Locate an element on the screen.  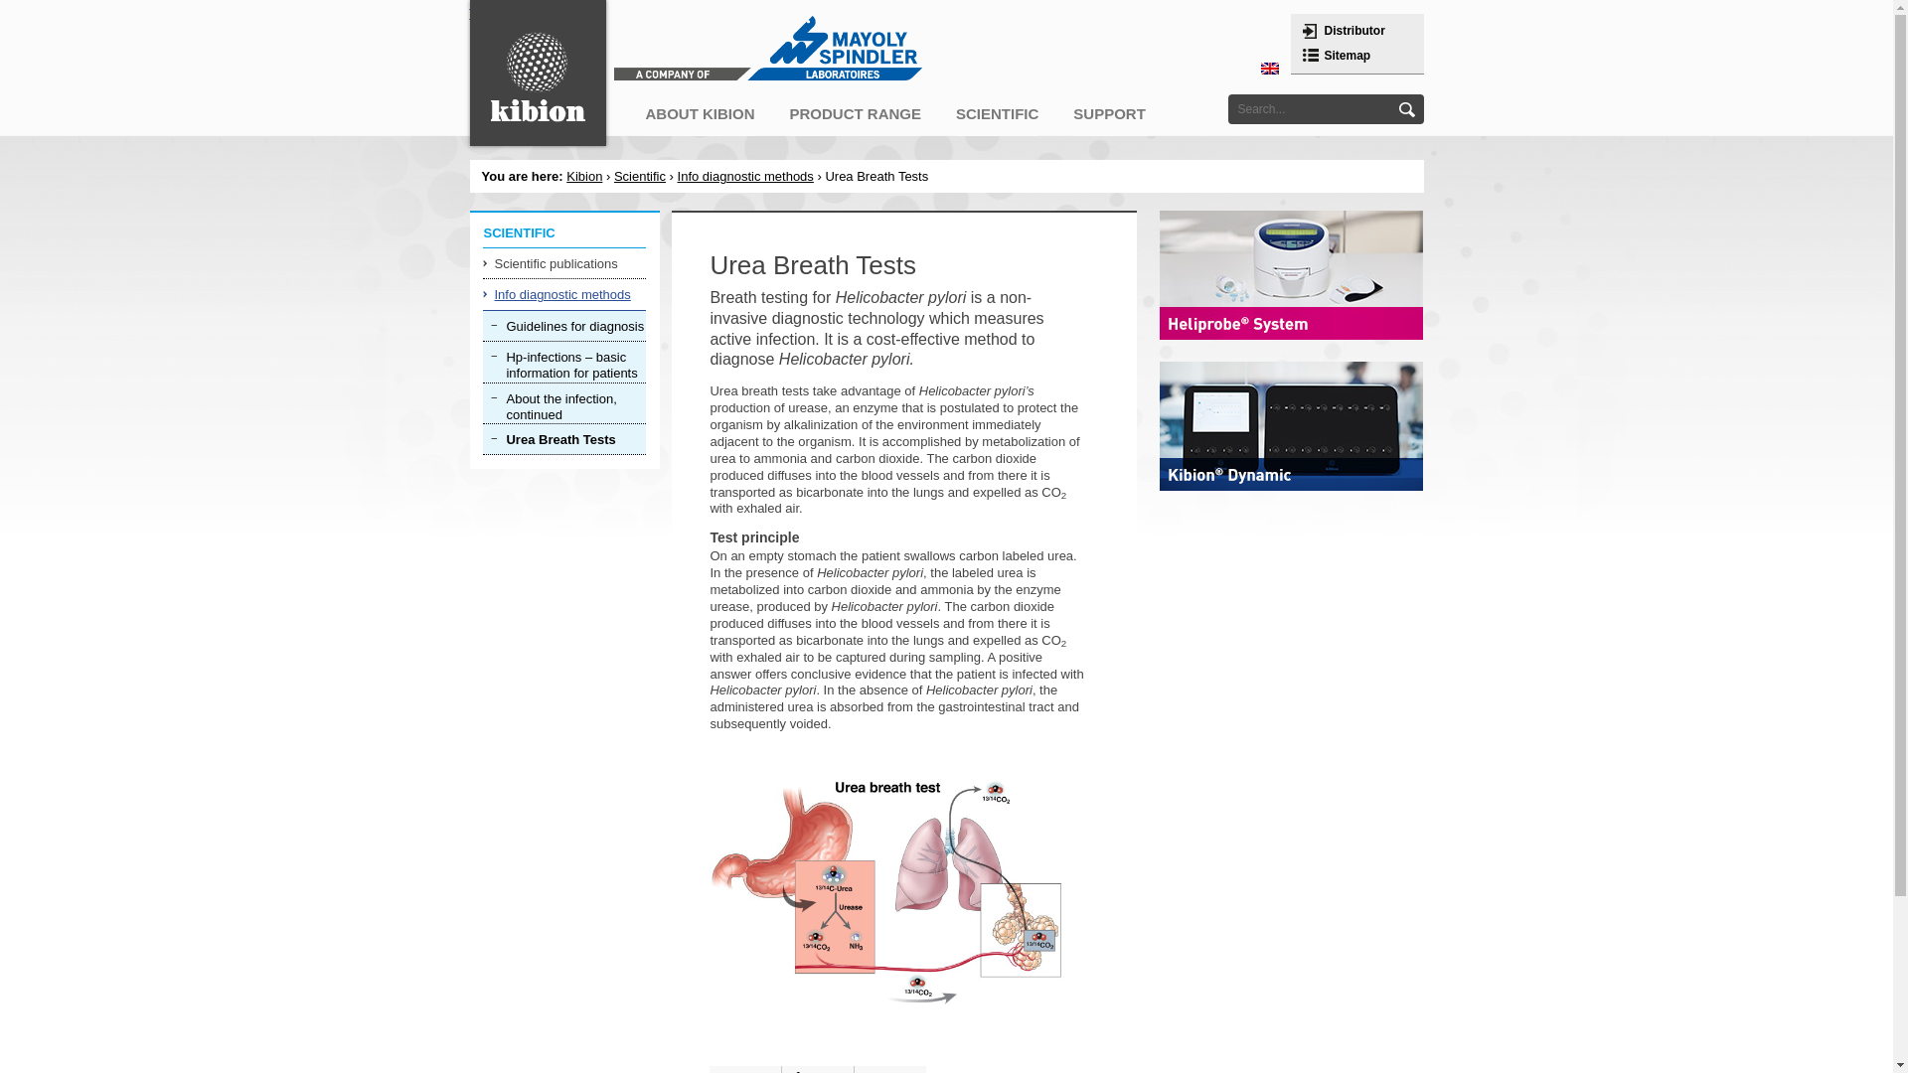
Scientific is located at coordinates (640, 175).